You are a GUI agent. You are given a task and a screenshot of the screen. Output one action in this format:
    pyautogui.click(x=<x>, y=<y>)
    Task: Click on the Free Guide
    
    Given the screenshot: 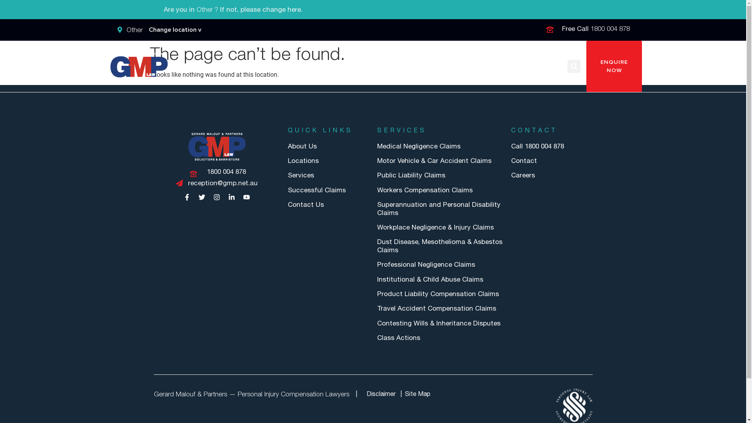 What is the action you would take?
    pyautogui.click(x=294, y=67)
    